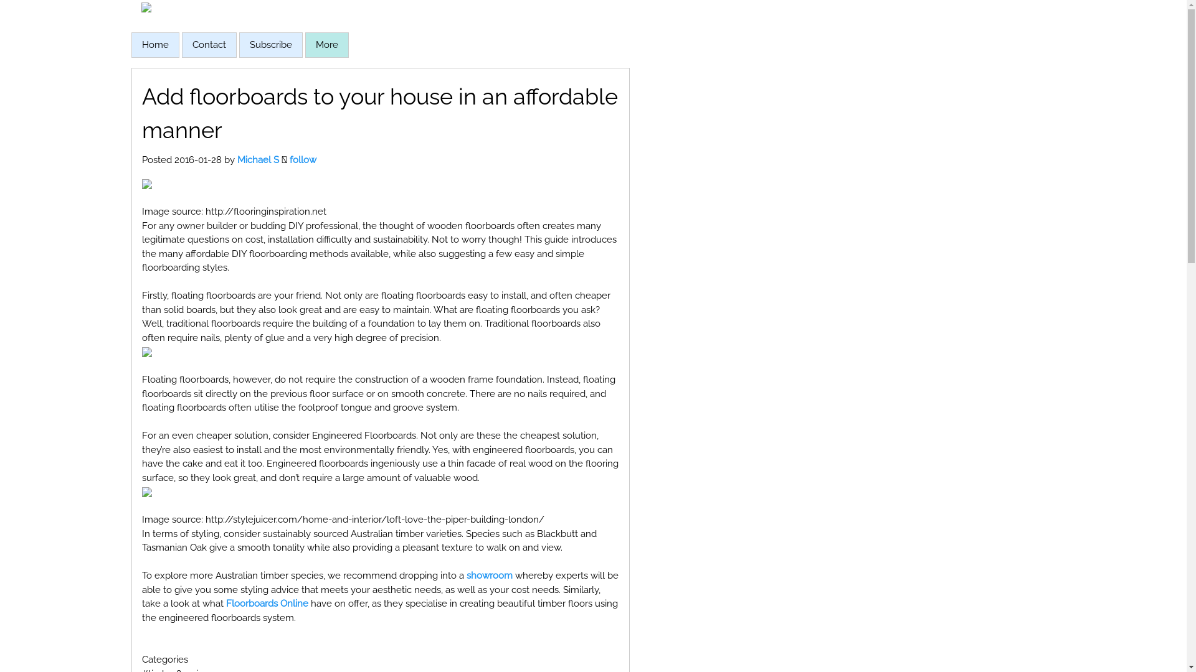  What do you see at coordinates (326, 45) in the screenshot?
I see `More` at bounding box center [326, 45].